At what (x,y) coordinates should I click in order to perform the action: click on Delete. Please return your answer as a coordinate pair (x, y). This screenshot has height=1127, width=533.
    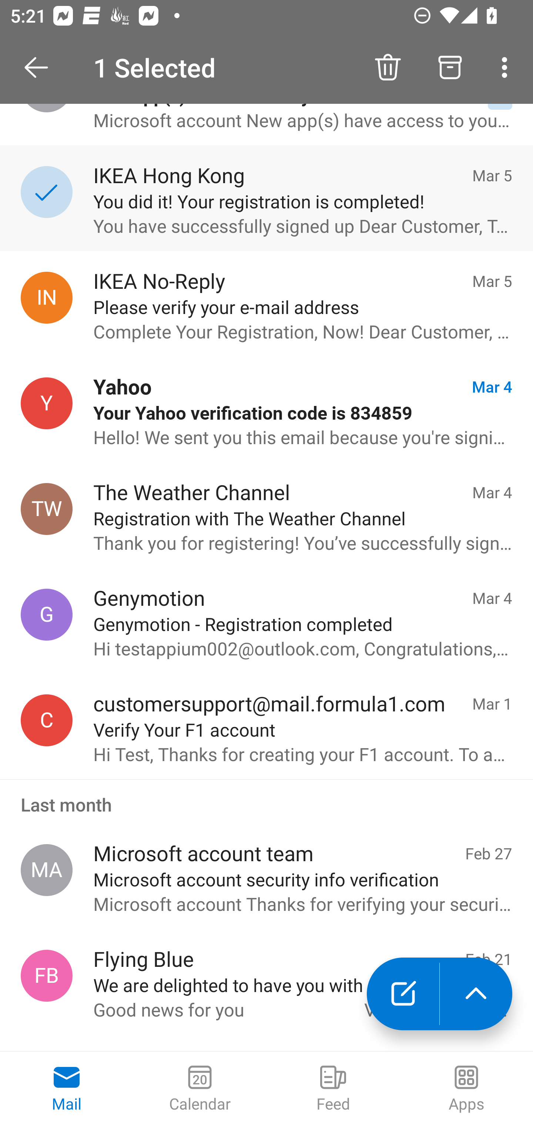
    Looking at the image, I should click on (388, 67).